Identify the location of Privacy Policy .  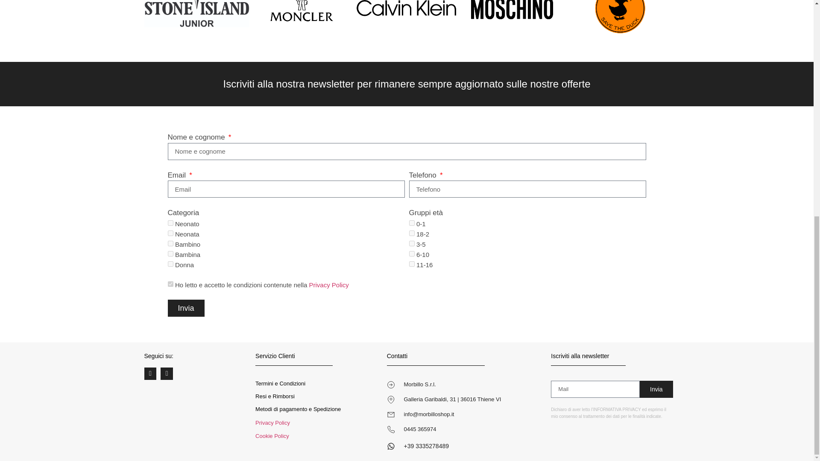
(272, 423).